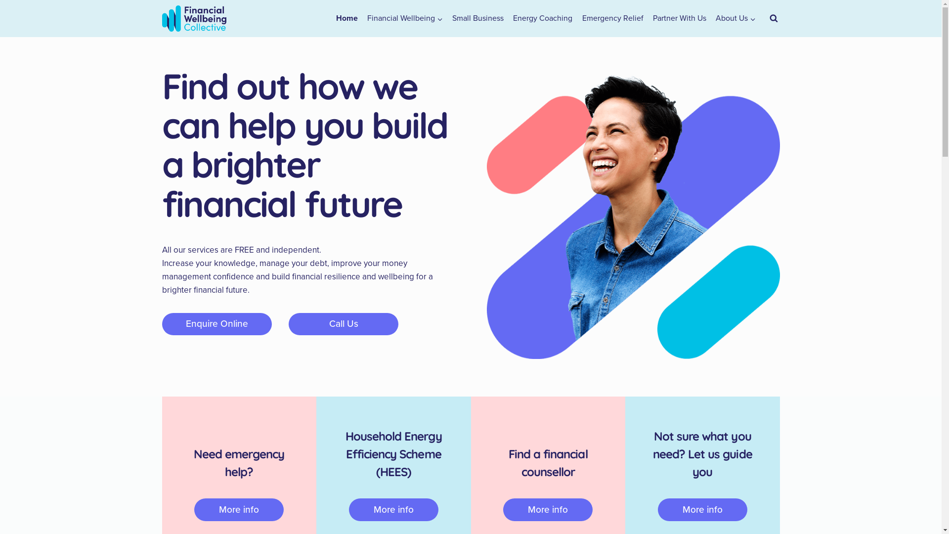 This screenshot has height=534, width=949. I want to click on Energy Coaching, so click(543, 19).